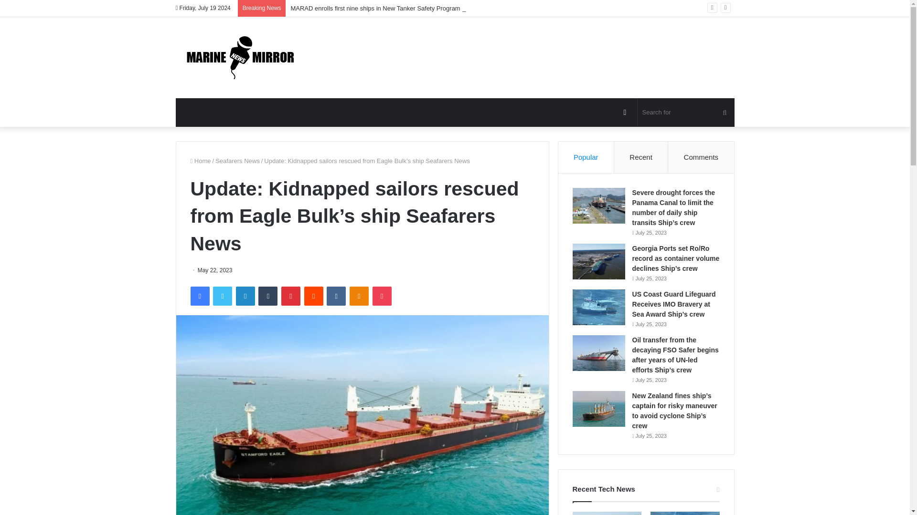 This screenshot has width=917, height=515. What do you see at coordinates (359, 296) in the screenshot?
I see `Odnoklassniki` at bounding box center [359, 296].